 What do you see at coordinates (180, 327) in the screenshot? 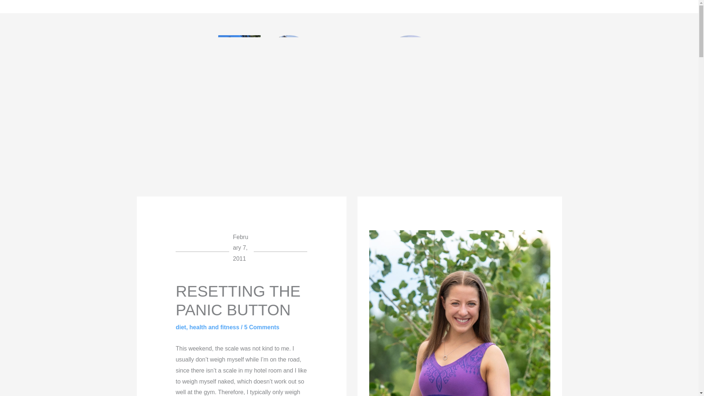
I see `diet` at bounding box center [180, 327].